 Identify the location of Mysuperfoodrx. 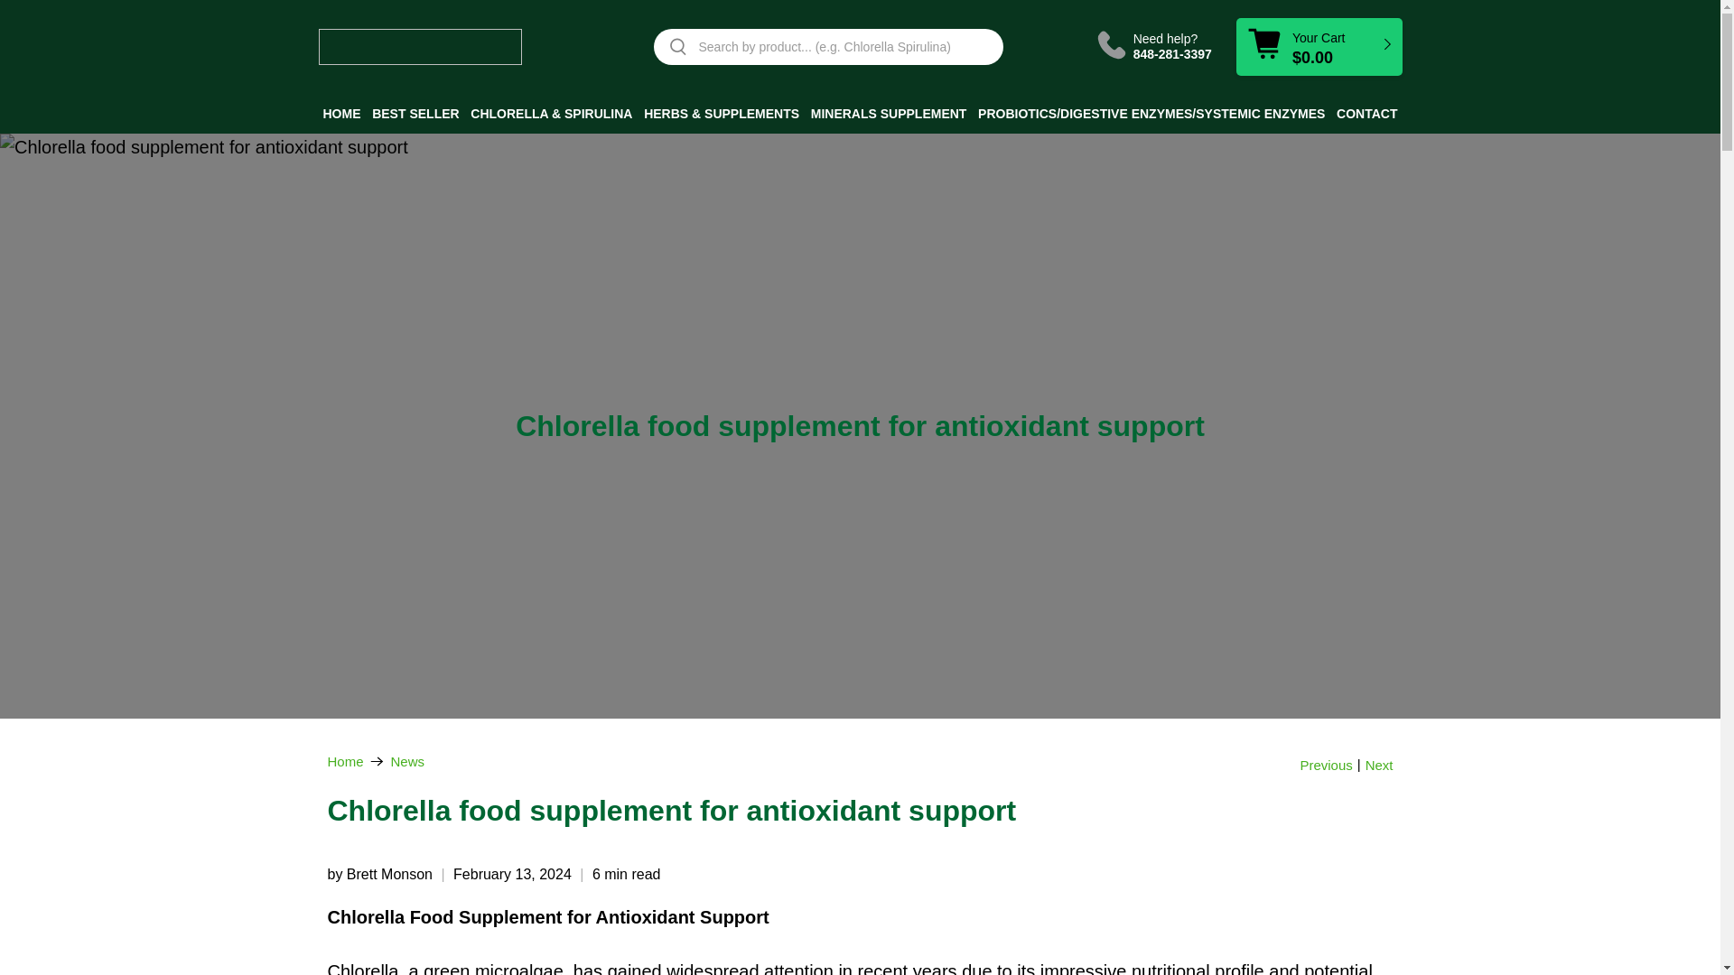
(419, 47).